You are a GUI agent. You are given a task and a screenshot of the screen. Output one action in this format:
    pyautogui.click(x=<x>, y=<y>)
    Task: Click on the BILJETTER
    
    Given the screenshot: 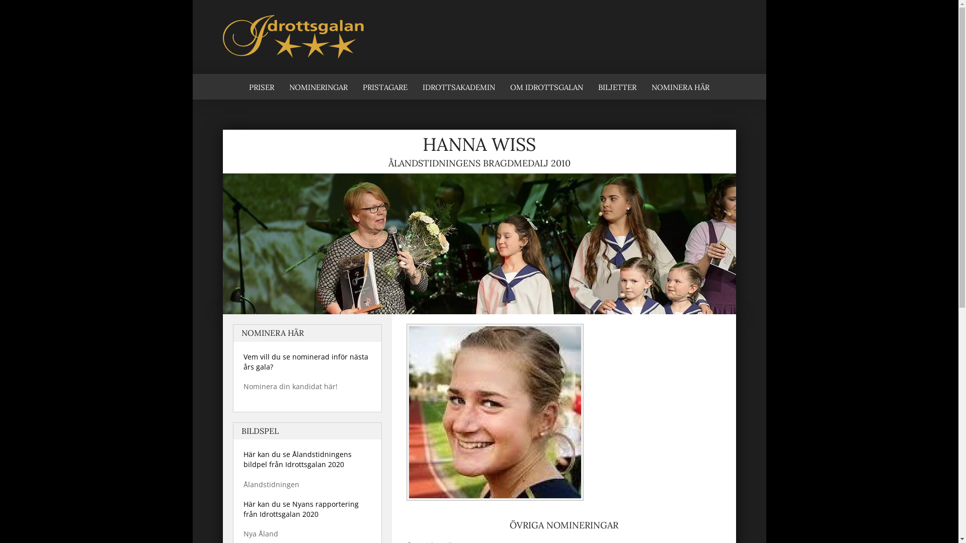 What is the action you would take?
    pyautogui.click(x=617, y=86)
    